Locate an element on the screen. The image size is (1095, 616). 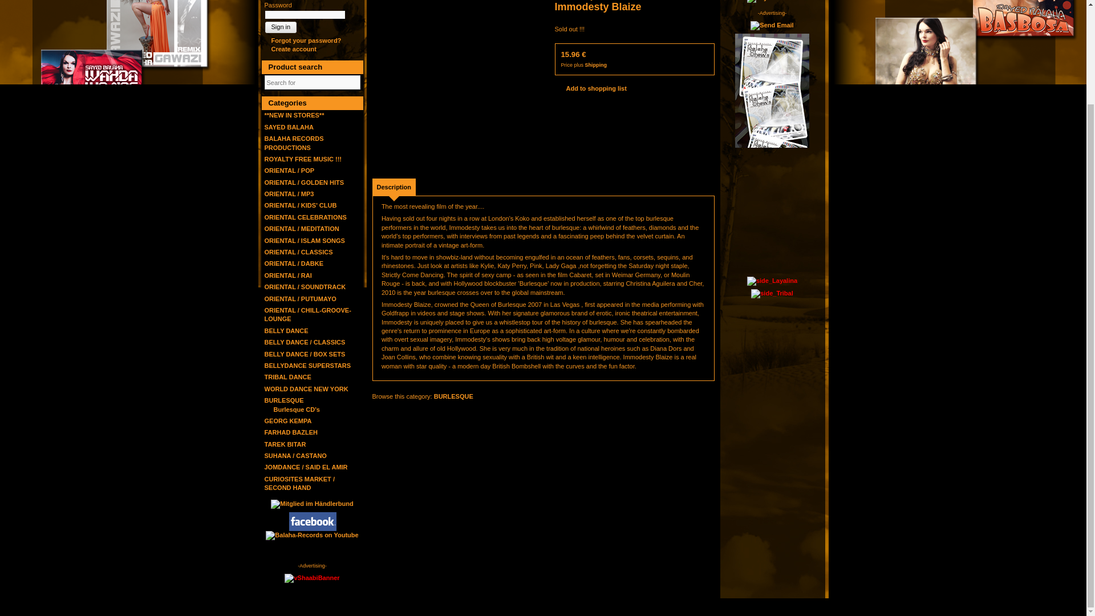
Forgot your password? is located at coordinates (303, 40).